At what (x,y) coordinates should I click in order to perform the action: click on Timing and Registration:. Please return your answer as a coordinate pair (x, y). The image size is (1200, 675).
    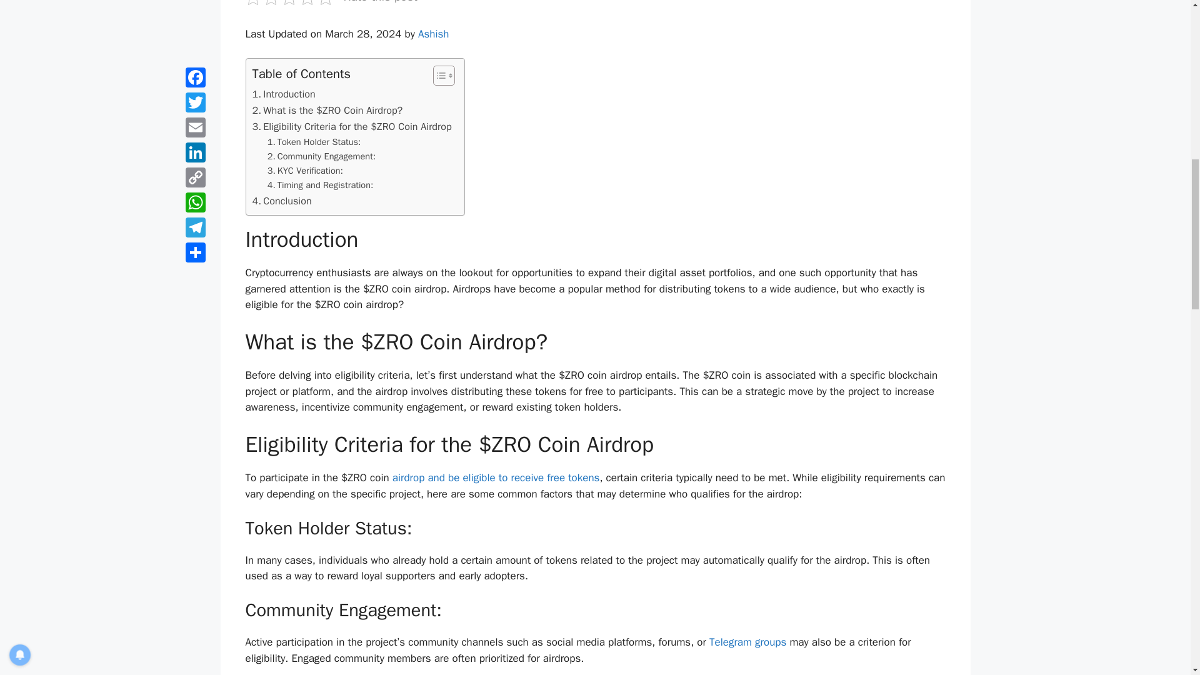
    Looking at the image, I should click on (320, 185).